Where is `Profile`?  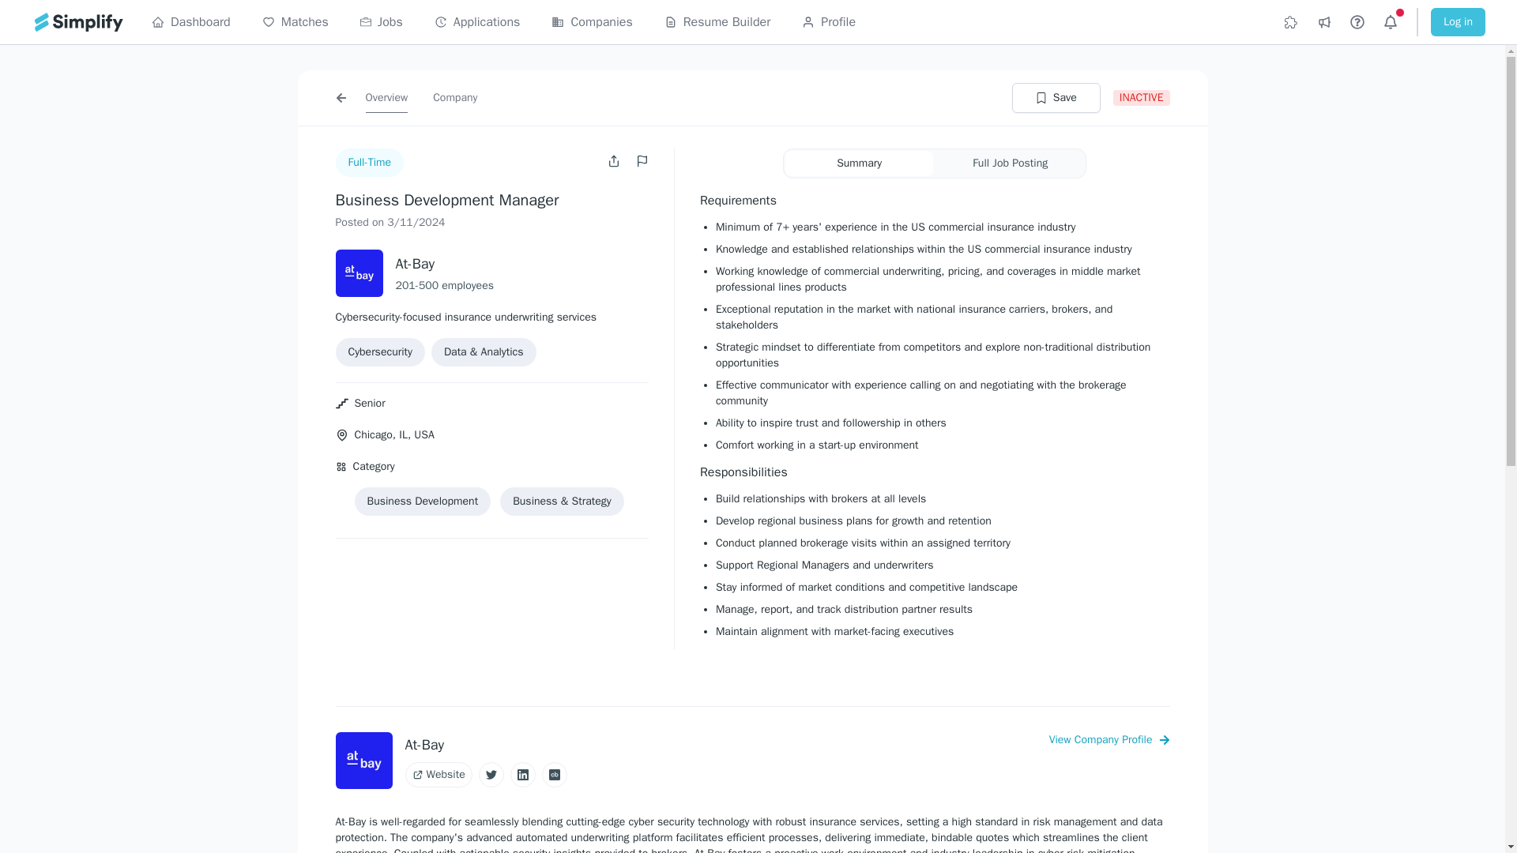 Profile is located at coordinates (828, 22).